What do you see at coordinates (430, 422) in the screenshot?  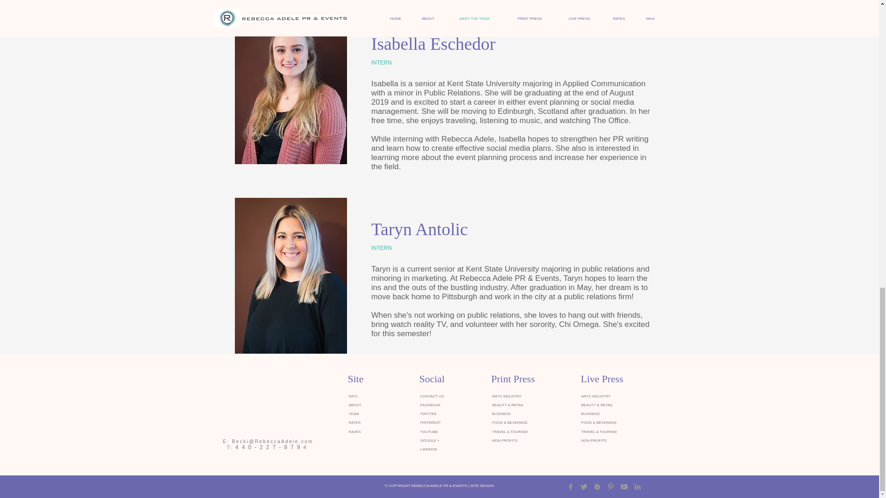 I see `PINTEREST` at bounding box center [430, 422].